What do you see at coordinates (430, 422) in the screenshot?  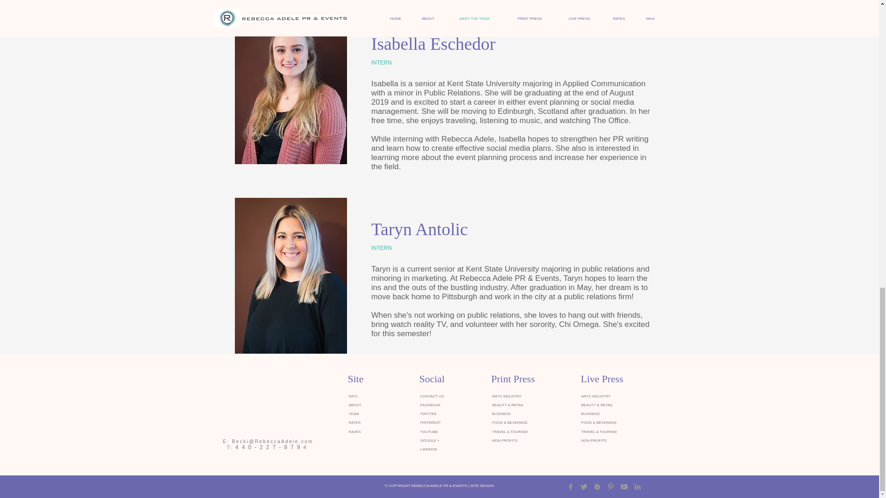 I see `PINTEREST` at bounding box center [430, 422].